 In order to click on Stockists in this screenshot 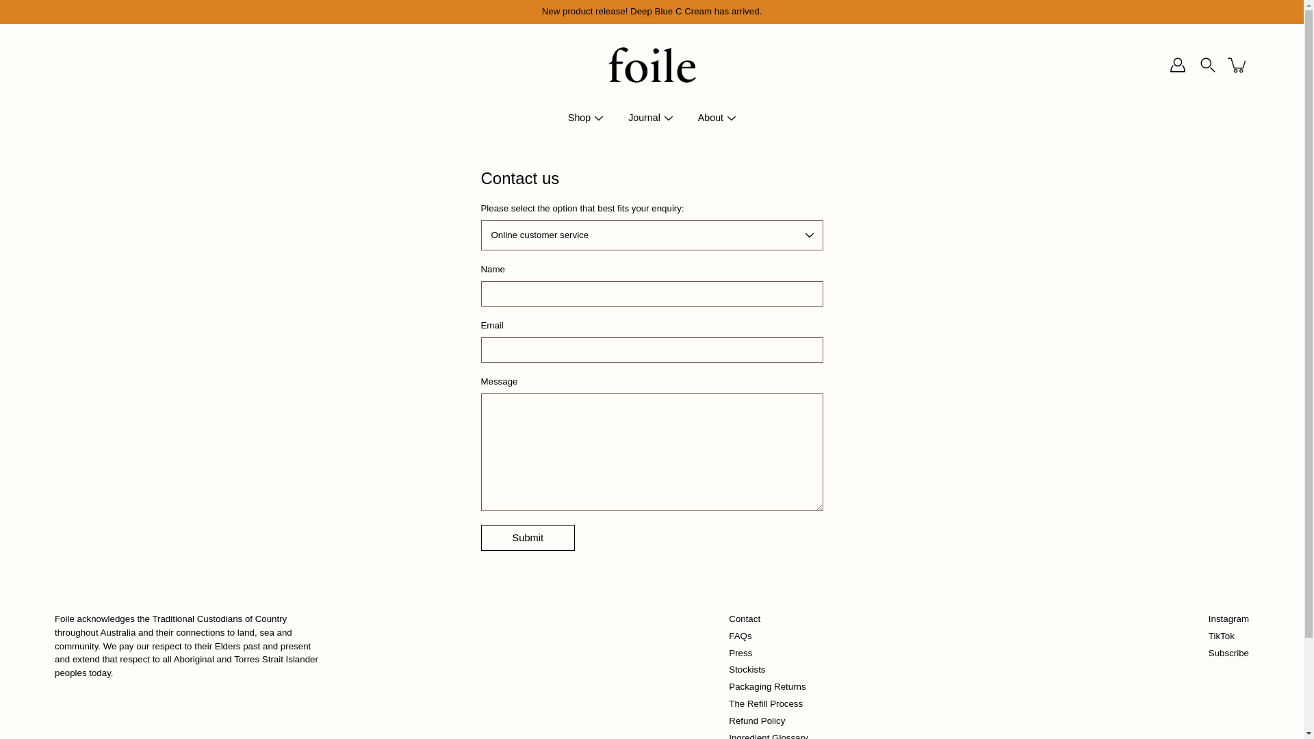, I will do `click(747, 669)`.